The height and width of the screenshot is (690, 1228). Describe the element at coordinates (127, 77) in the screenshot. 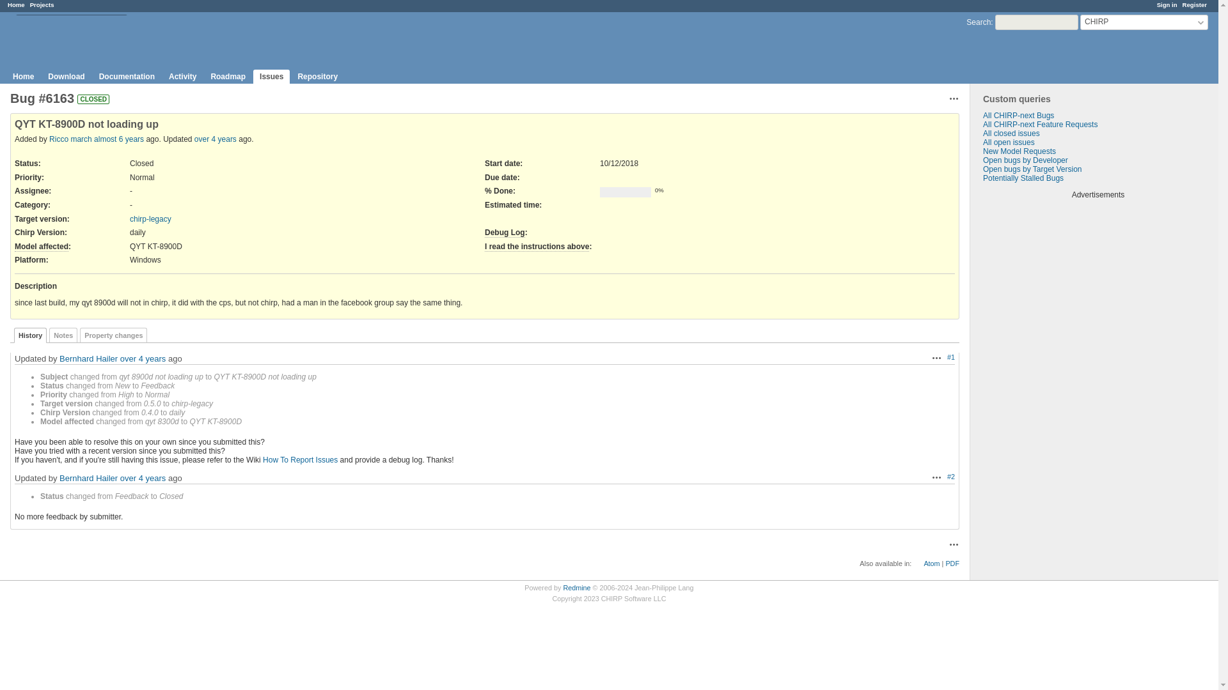

I see `Documentation` at that location.